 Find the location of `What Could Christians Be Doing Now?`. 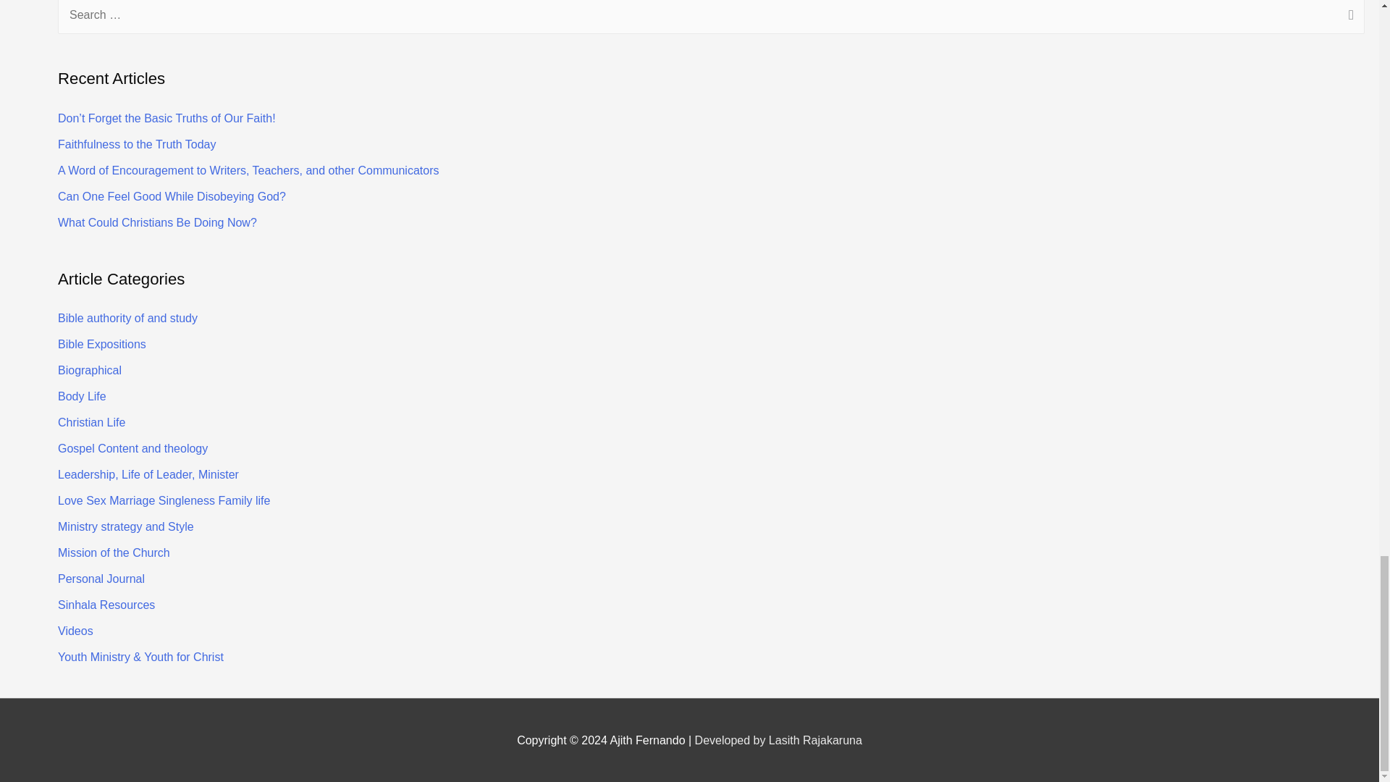

What Could Christians Be Doing Now? is located at coordinates (158, 223).